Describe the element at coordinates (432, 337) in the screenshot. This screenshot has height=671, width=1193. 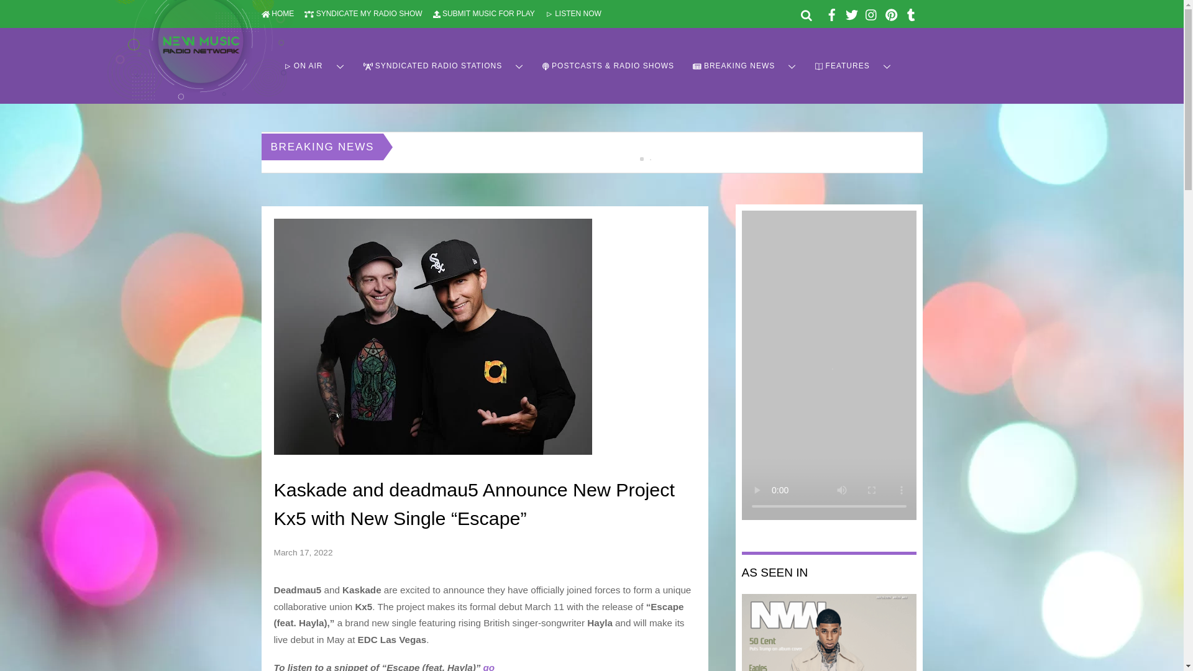
I see `kx5.jpeg` at that location.